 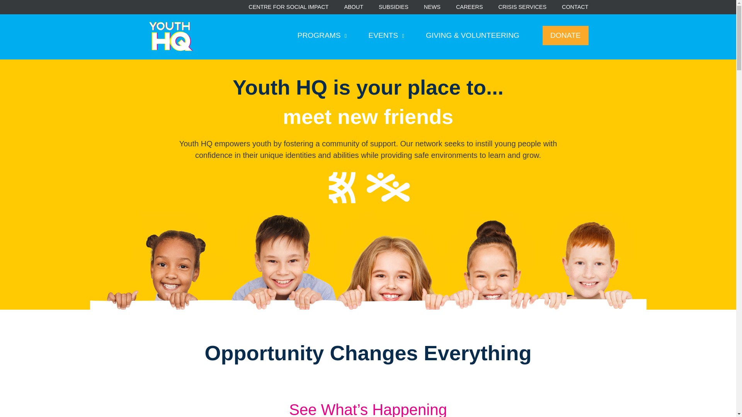 I want to click on CRISIS SERVICES, so click(x=522, y=7).